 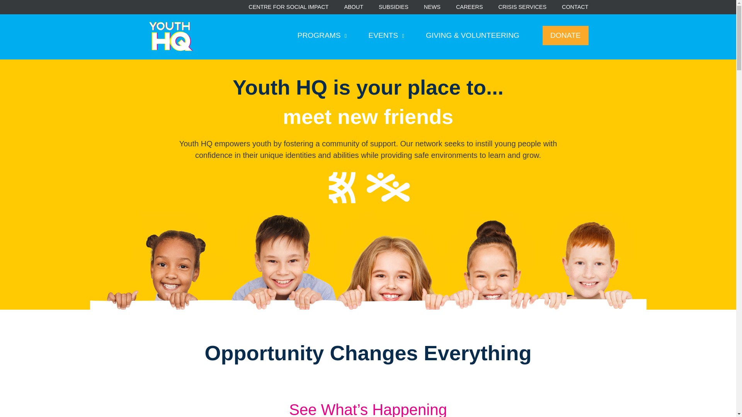 I want to click on CRISIS SERVICES, so click(x=522, y=7).